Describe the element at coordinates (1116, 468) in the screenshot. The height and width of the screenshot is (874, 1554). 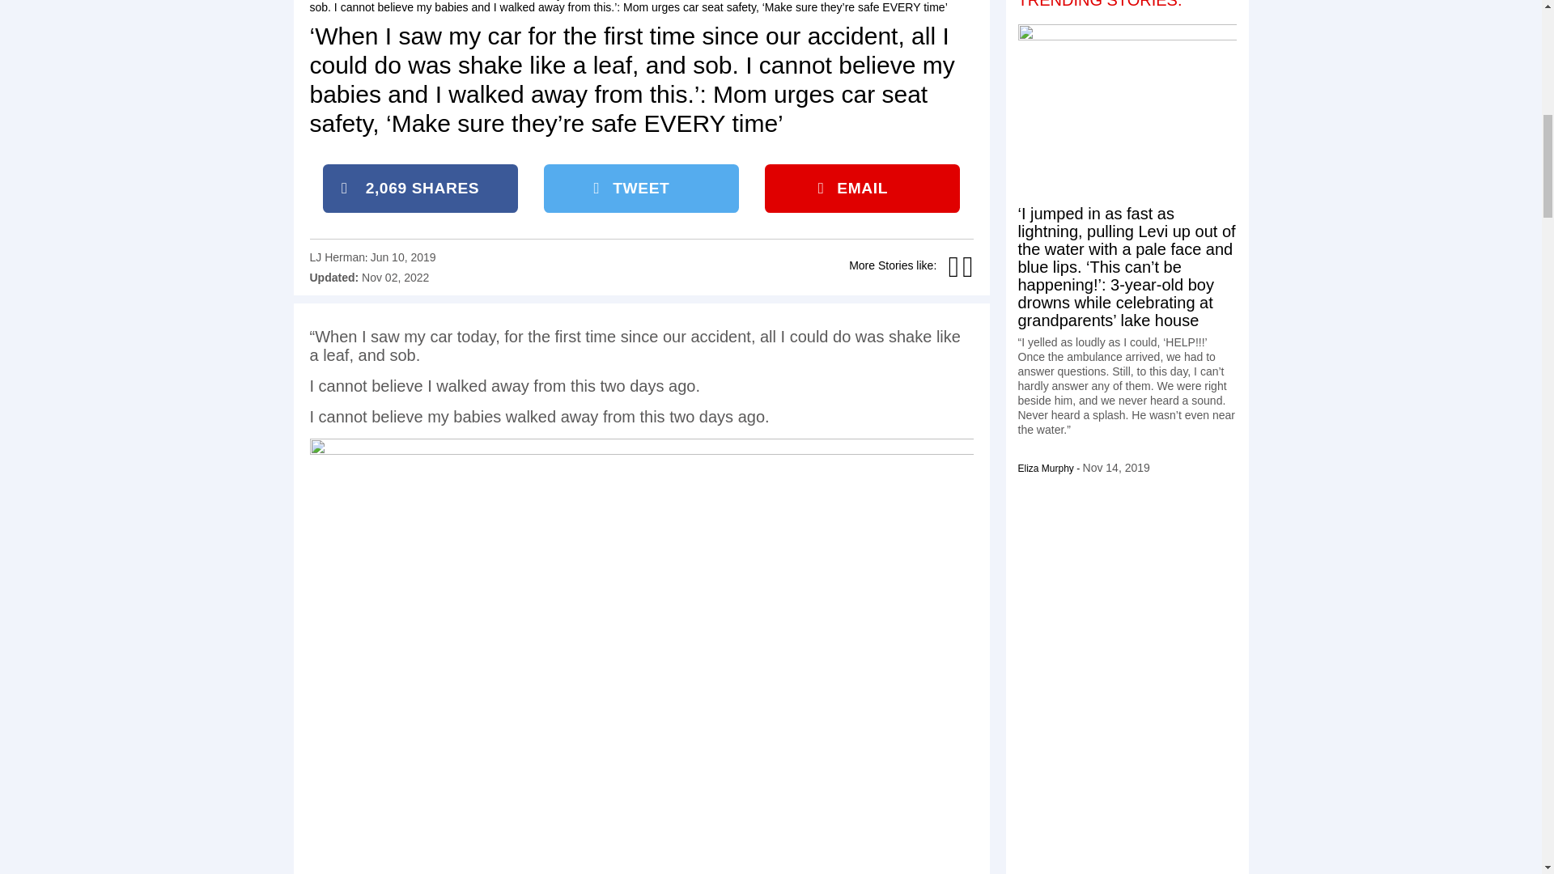
I see `November 14, 2019` at that location.